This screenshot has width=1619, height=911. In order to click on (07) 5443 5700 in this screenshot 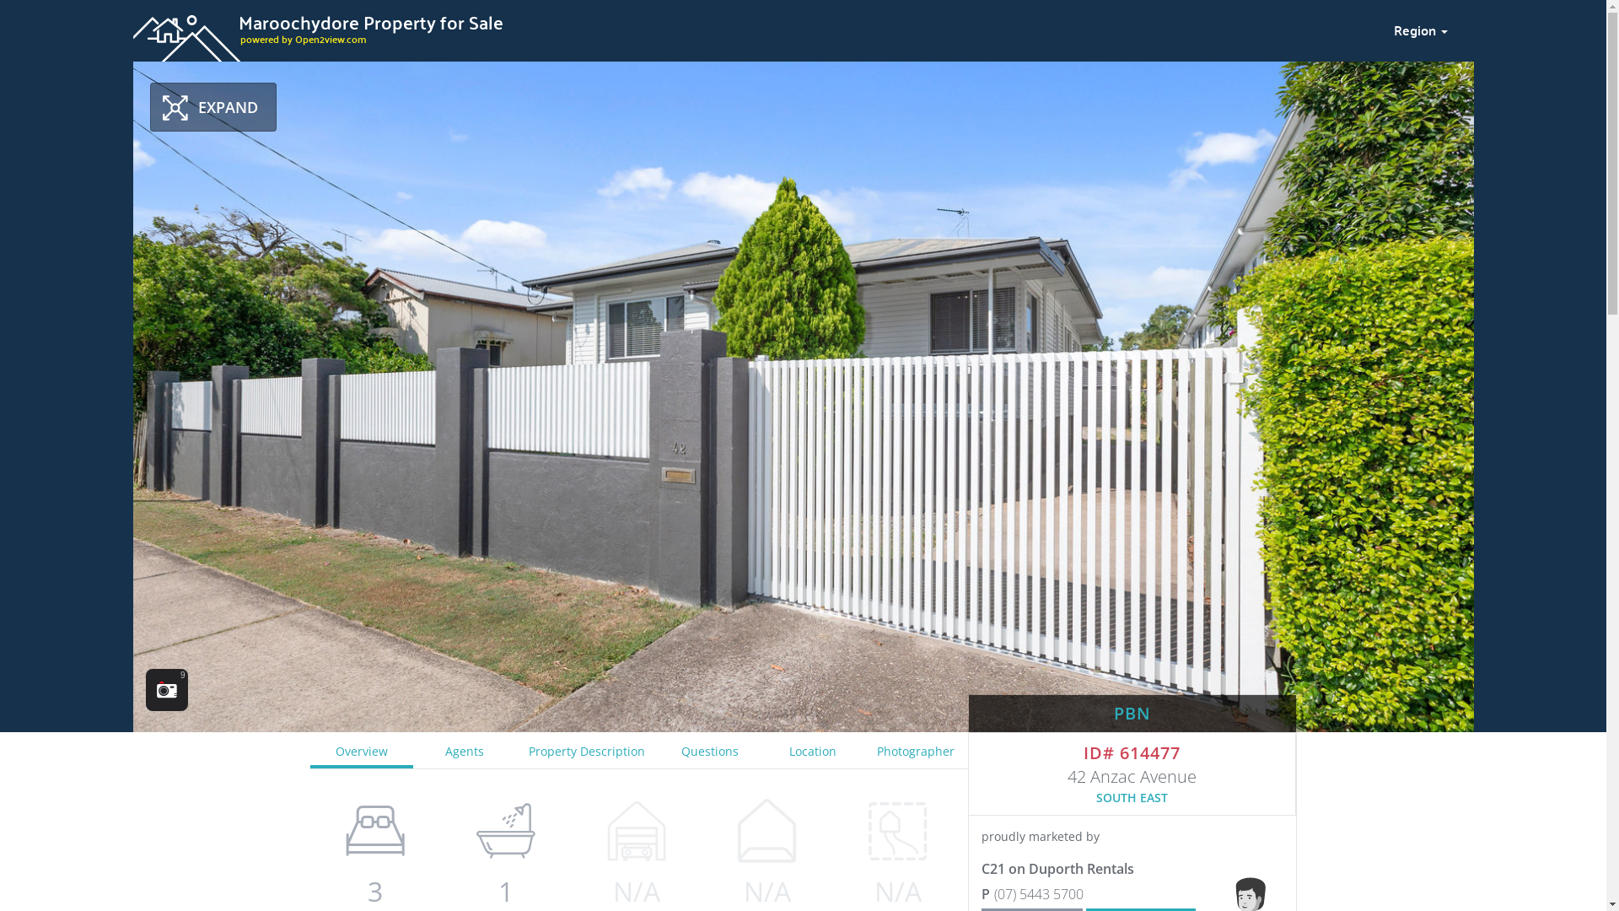, I will do `click(1099, 894)`.